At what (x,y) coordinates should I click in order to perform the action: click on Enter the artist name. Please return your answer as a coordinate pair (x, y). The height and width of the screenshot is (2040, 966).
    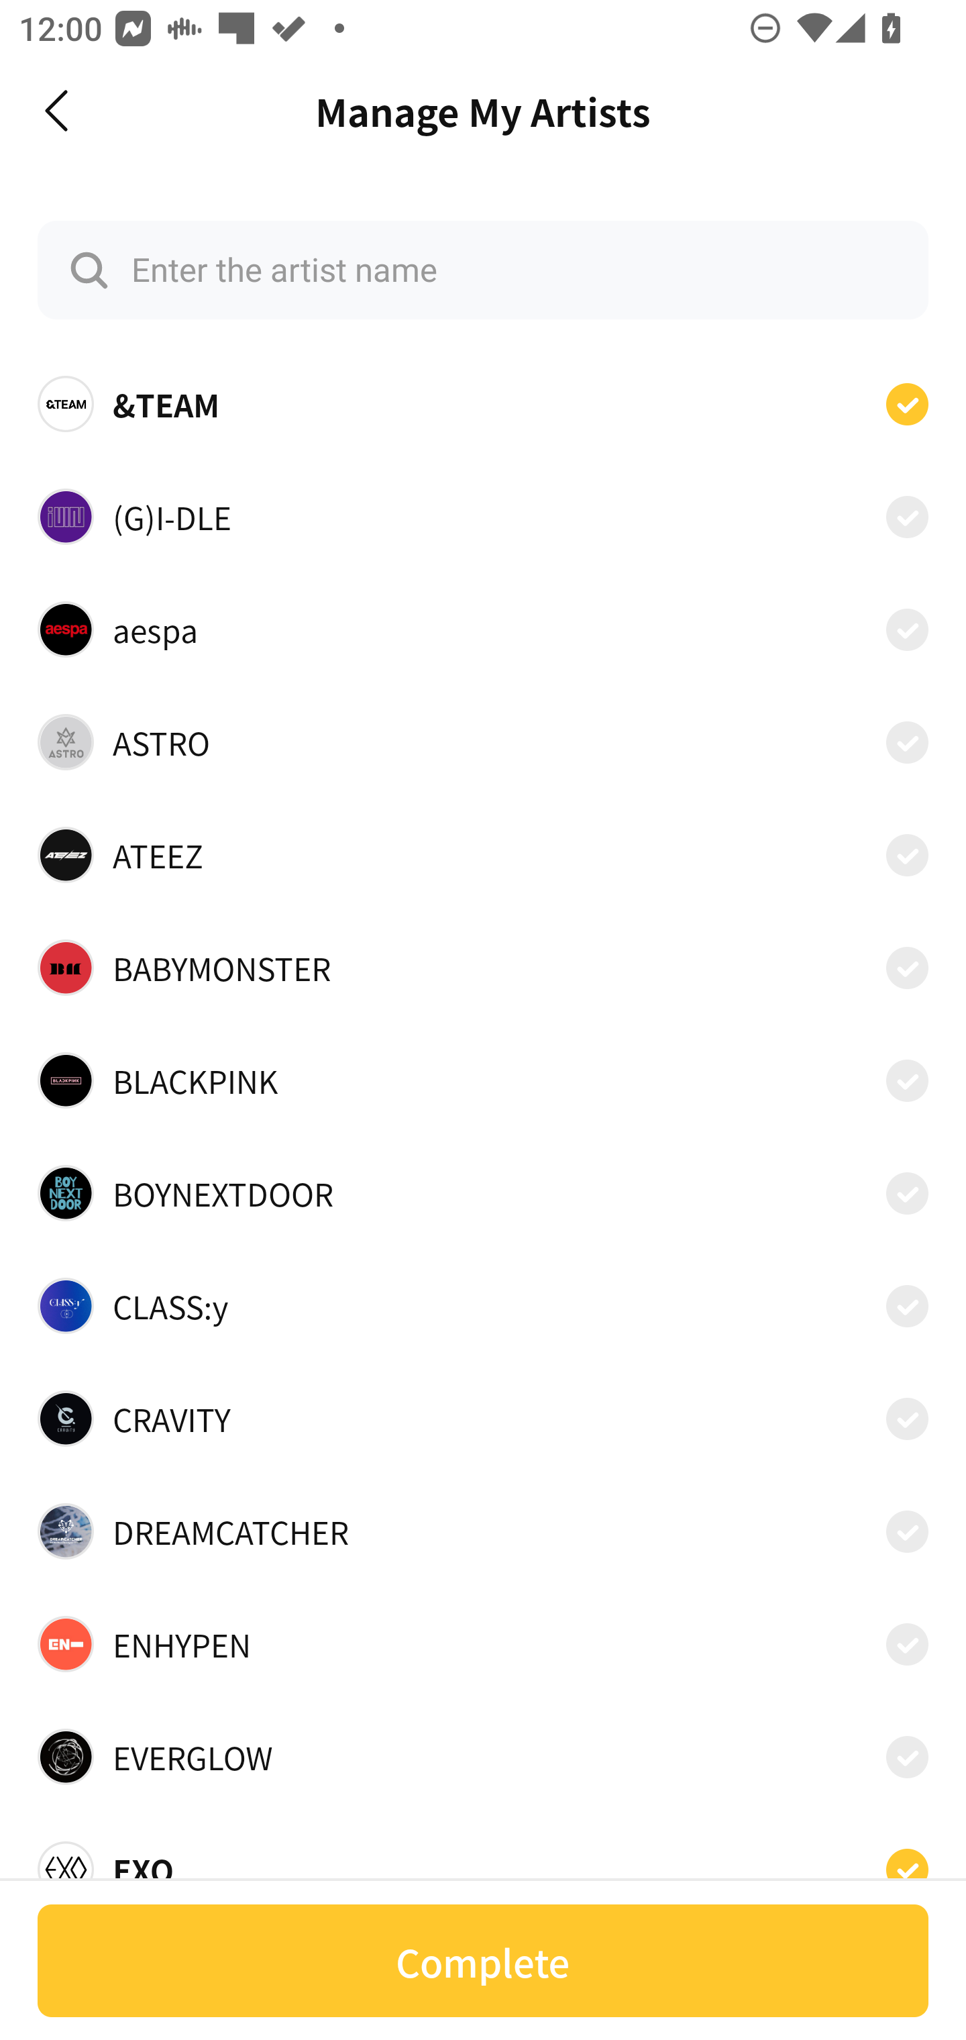
    Looking at the image, I should click on (483, 270).